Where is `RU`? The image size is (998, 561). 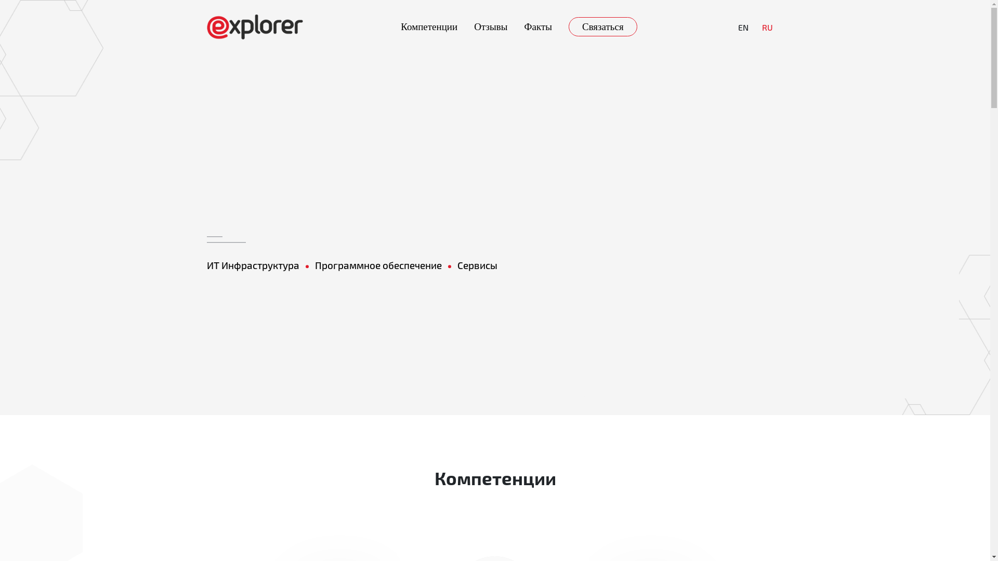
RU is located at coordinates (767, 27).